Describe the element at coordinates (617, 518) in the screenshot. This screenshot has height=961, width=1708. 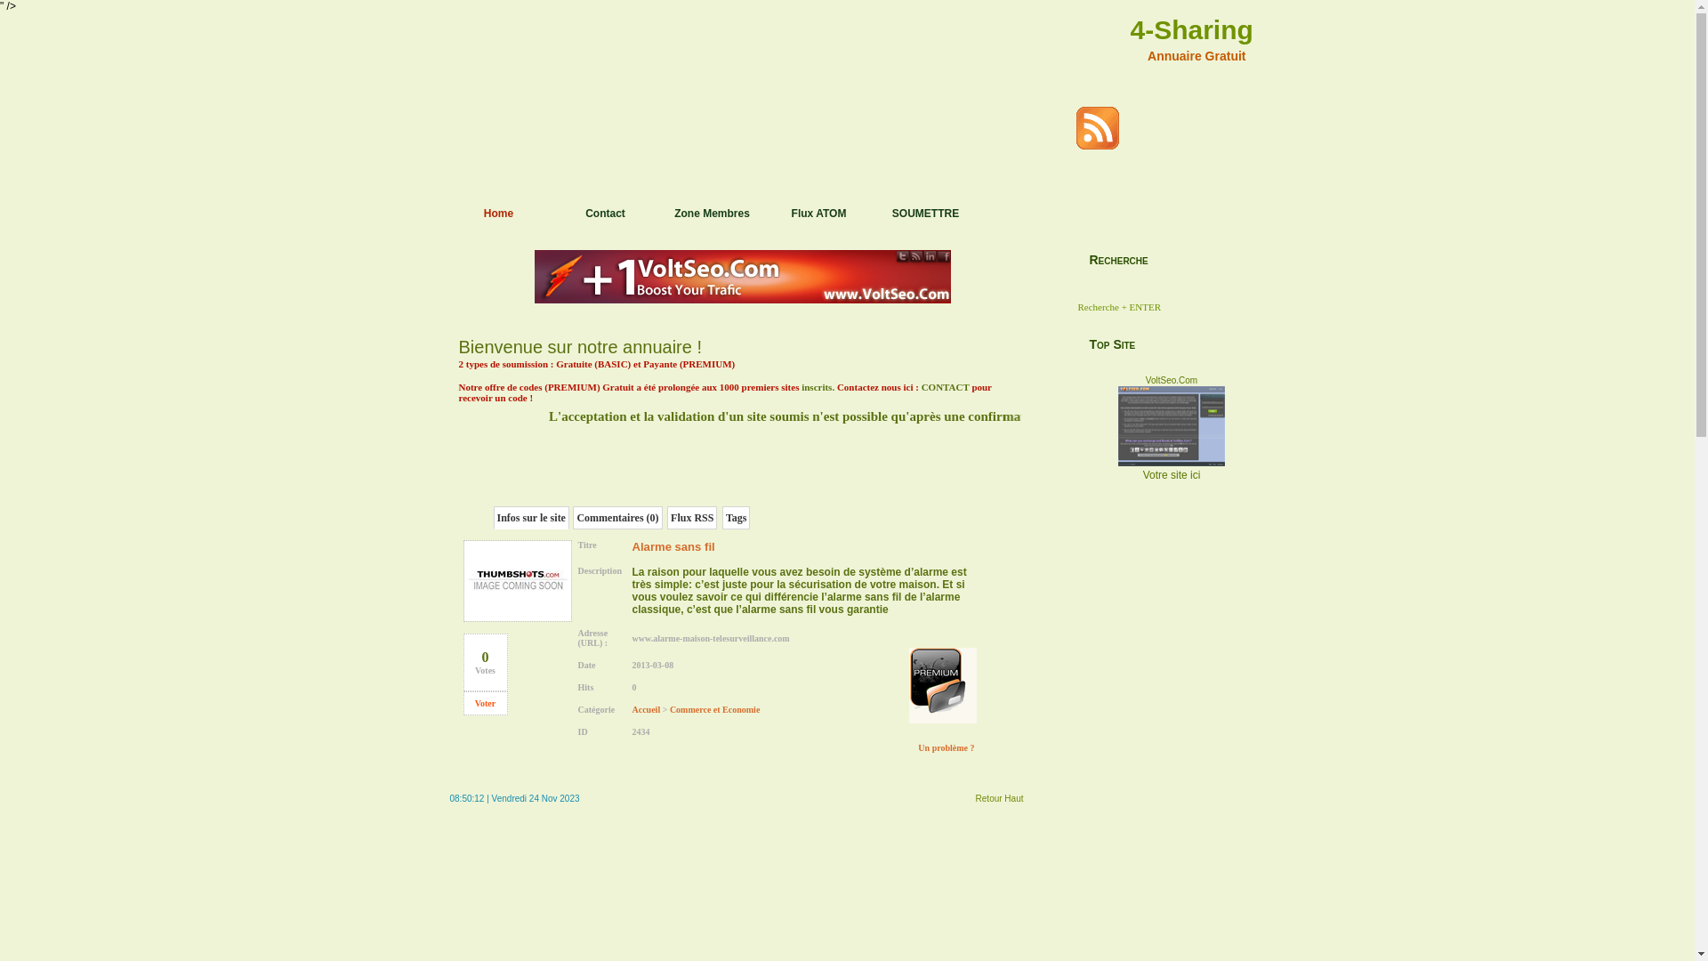
I see `Commentaires (0)` at that location.